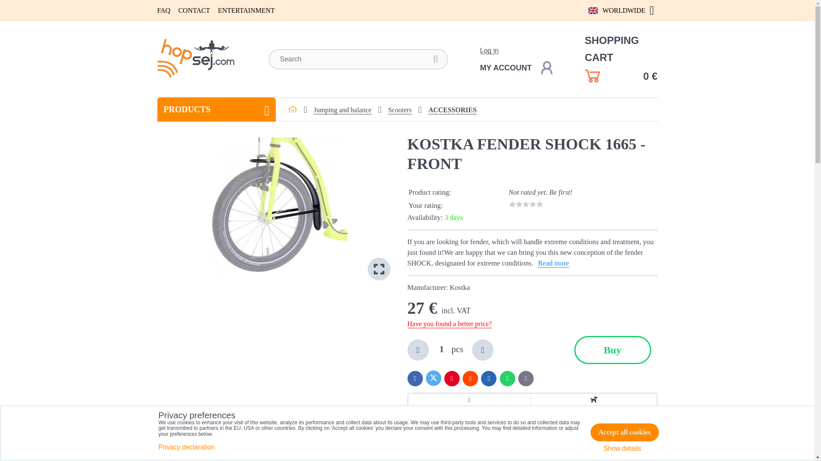  I want to click on CONTACT, so click(194, 10).